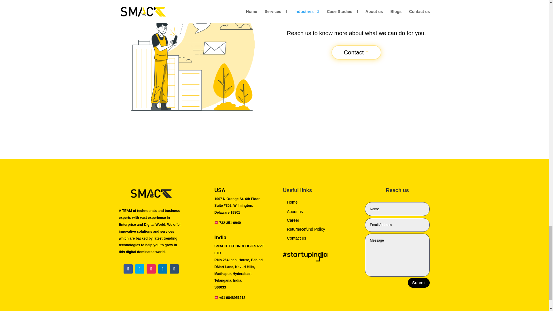 This screenshot has width=553, height=311. I want to click on Follow on Facebook, so click(128, 269).